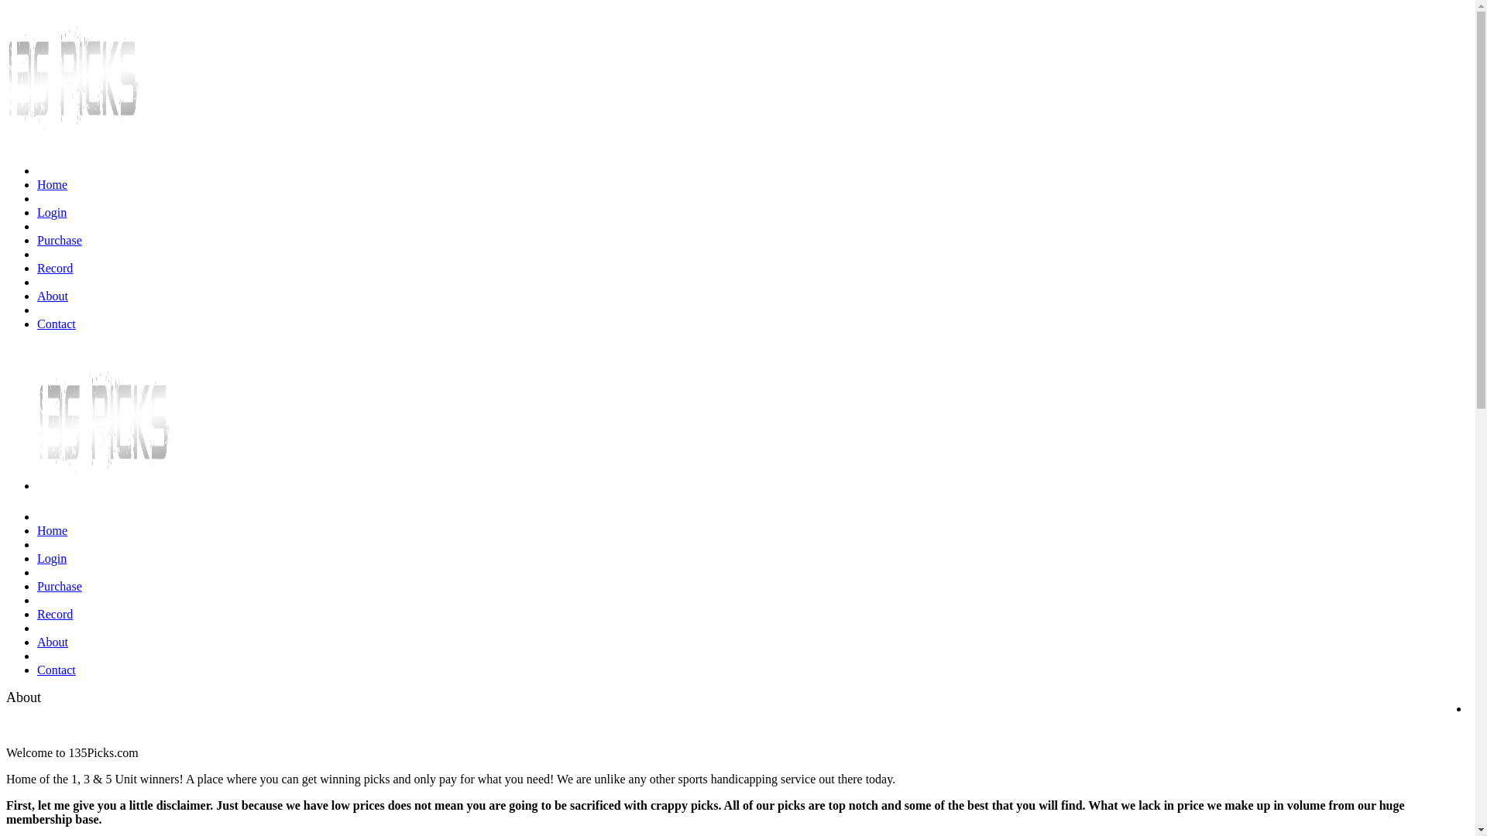 This screenshot has width=1487, height=836. Describe the element at coordinates (53, 531) in the screenshot. I see `Home` at that location.